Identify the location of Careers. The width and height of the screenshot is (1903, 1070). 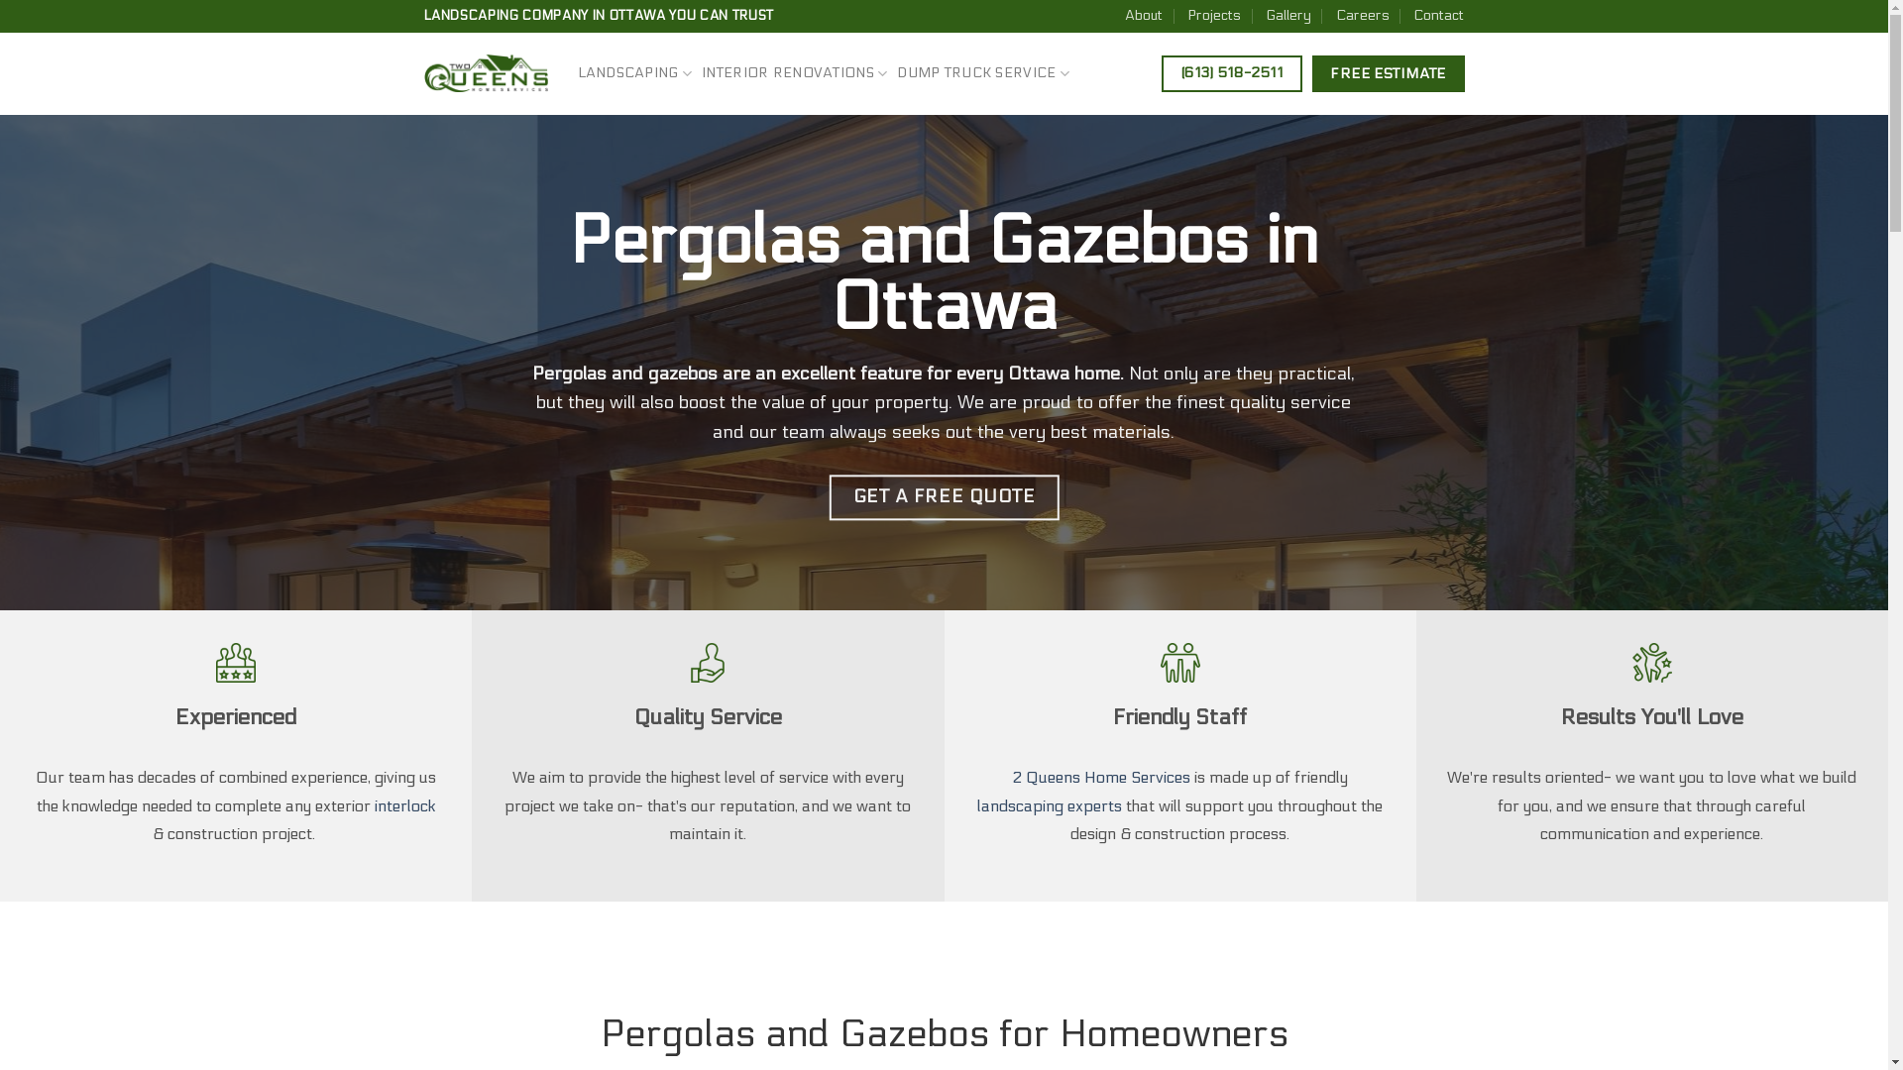
(1363, 16).